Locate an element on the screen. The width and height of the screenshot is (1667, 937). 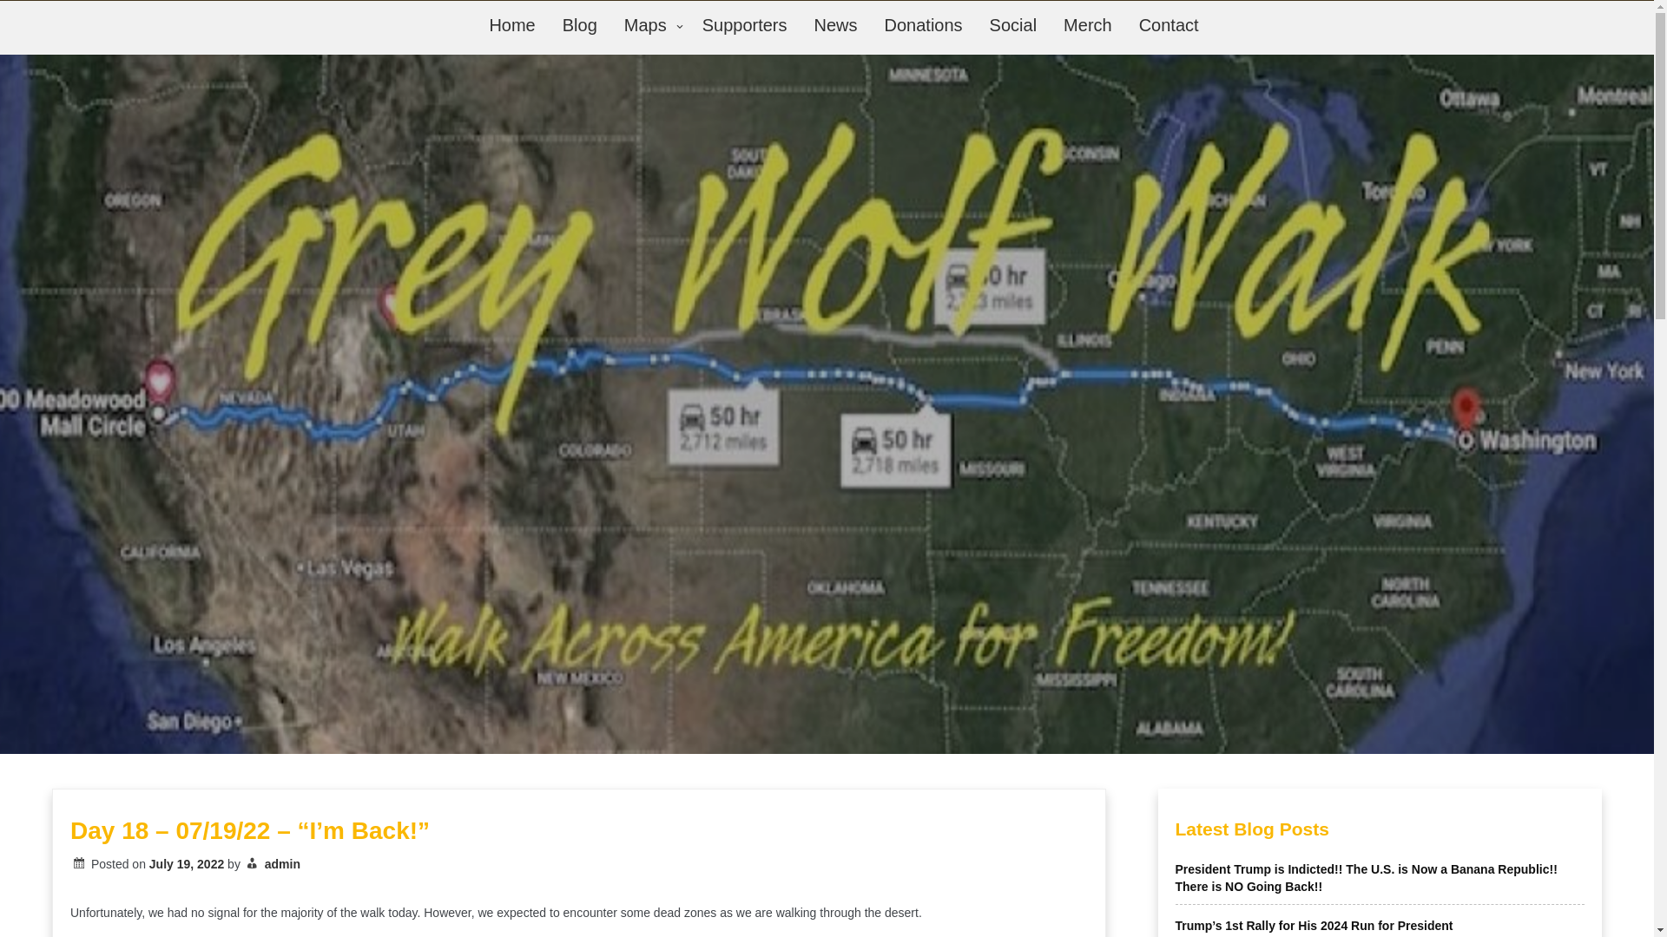
Home is located at coordinates (511, 26).